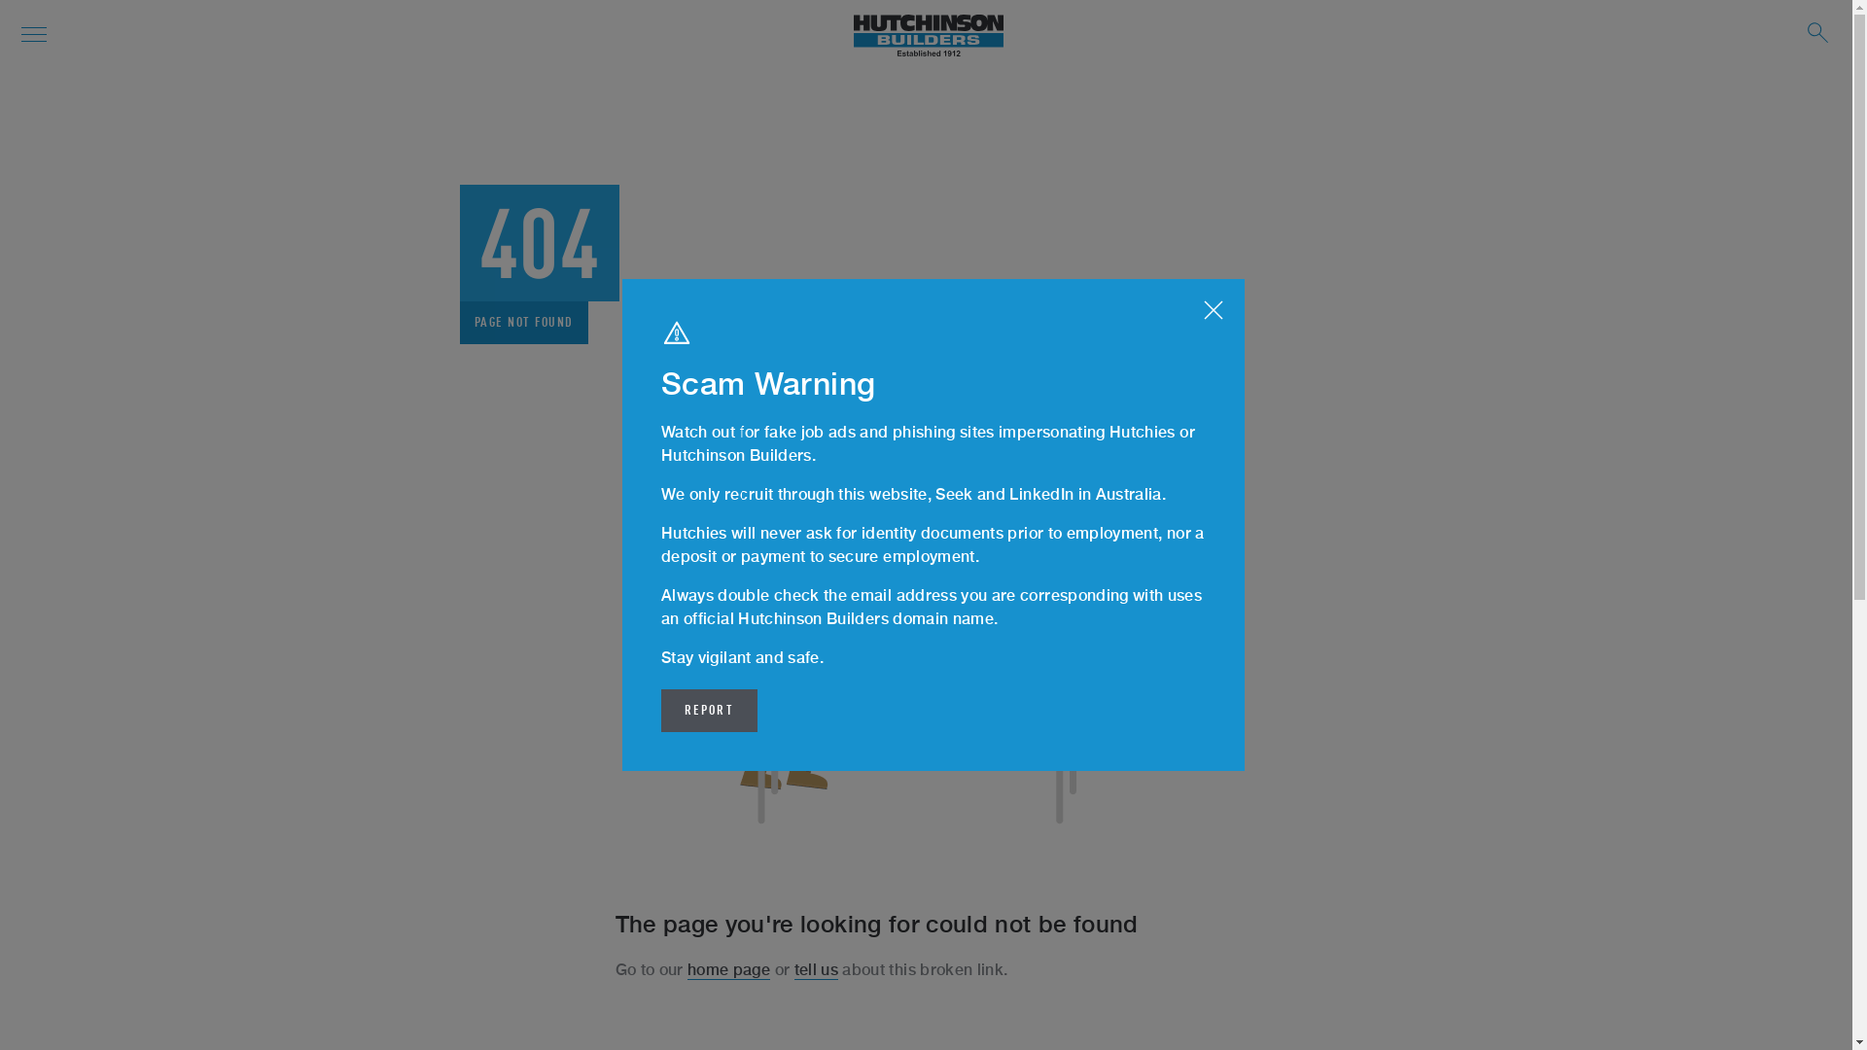 The height and width of the screenshot is (1050, 1867). Describe the element at coordinates (929, 37) in the screenshot. I see `Hutchinson Builders` at that location.